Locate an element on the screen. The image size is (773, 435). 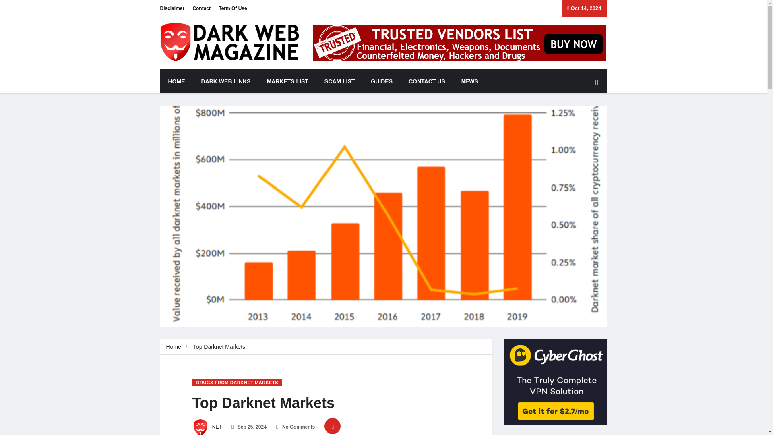
Term Of Use is located at coordinates (233, 8).